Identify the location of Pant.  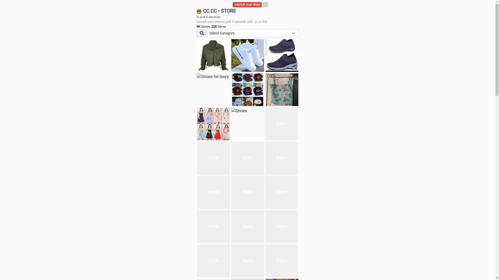
(248, 192).